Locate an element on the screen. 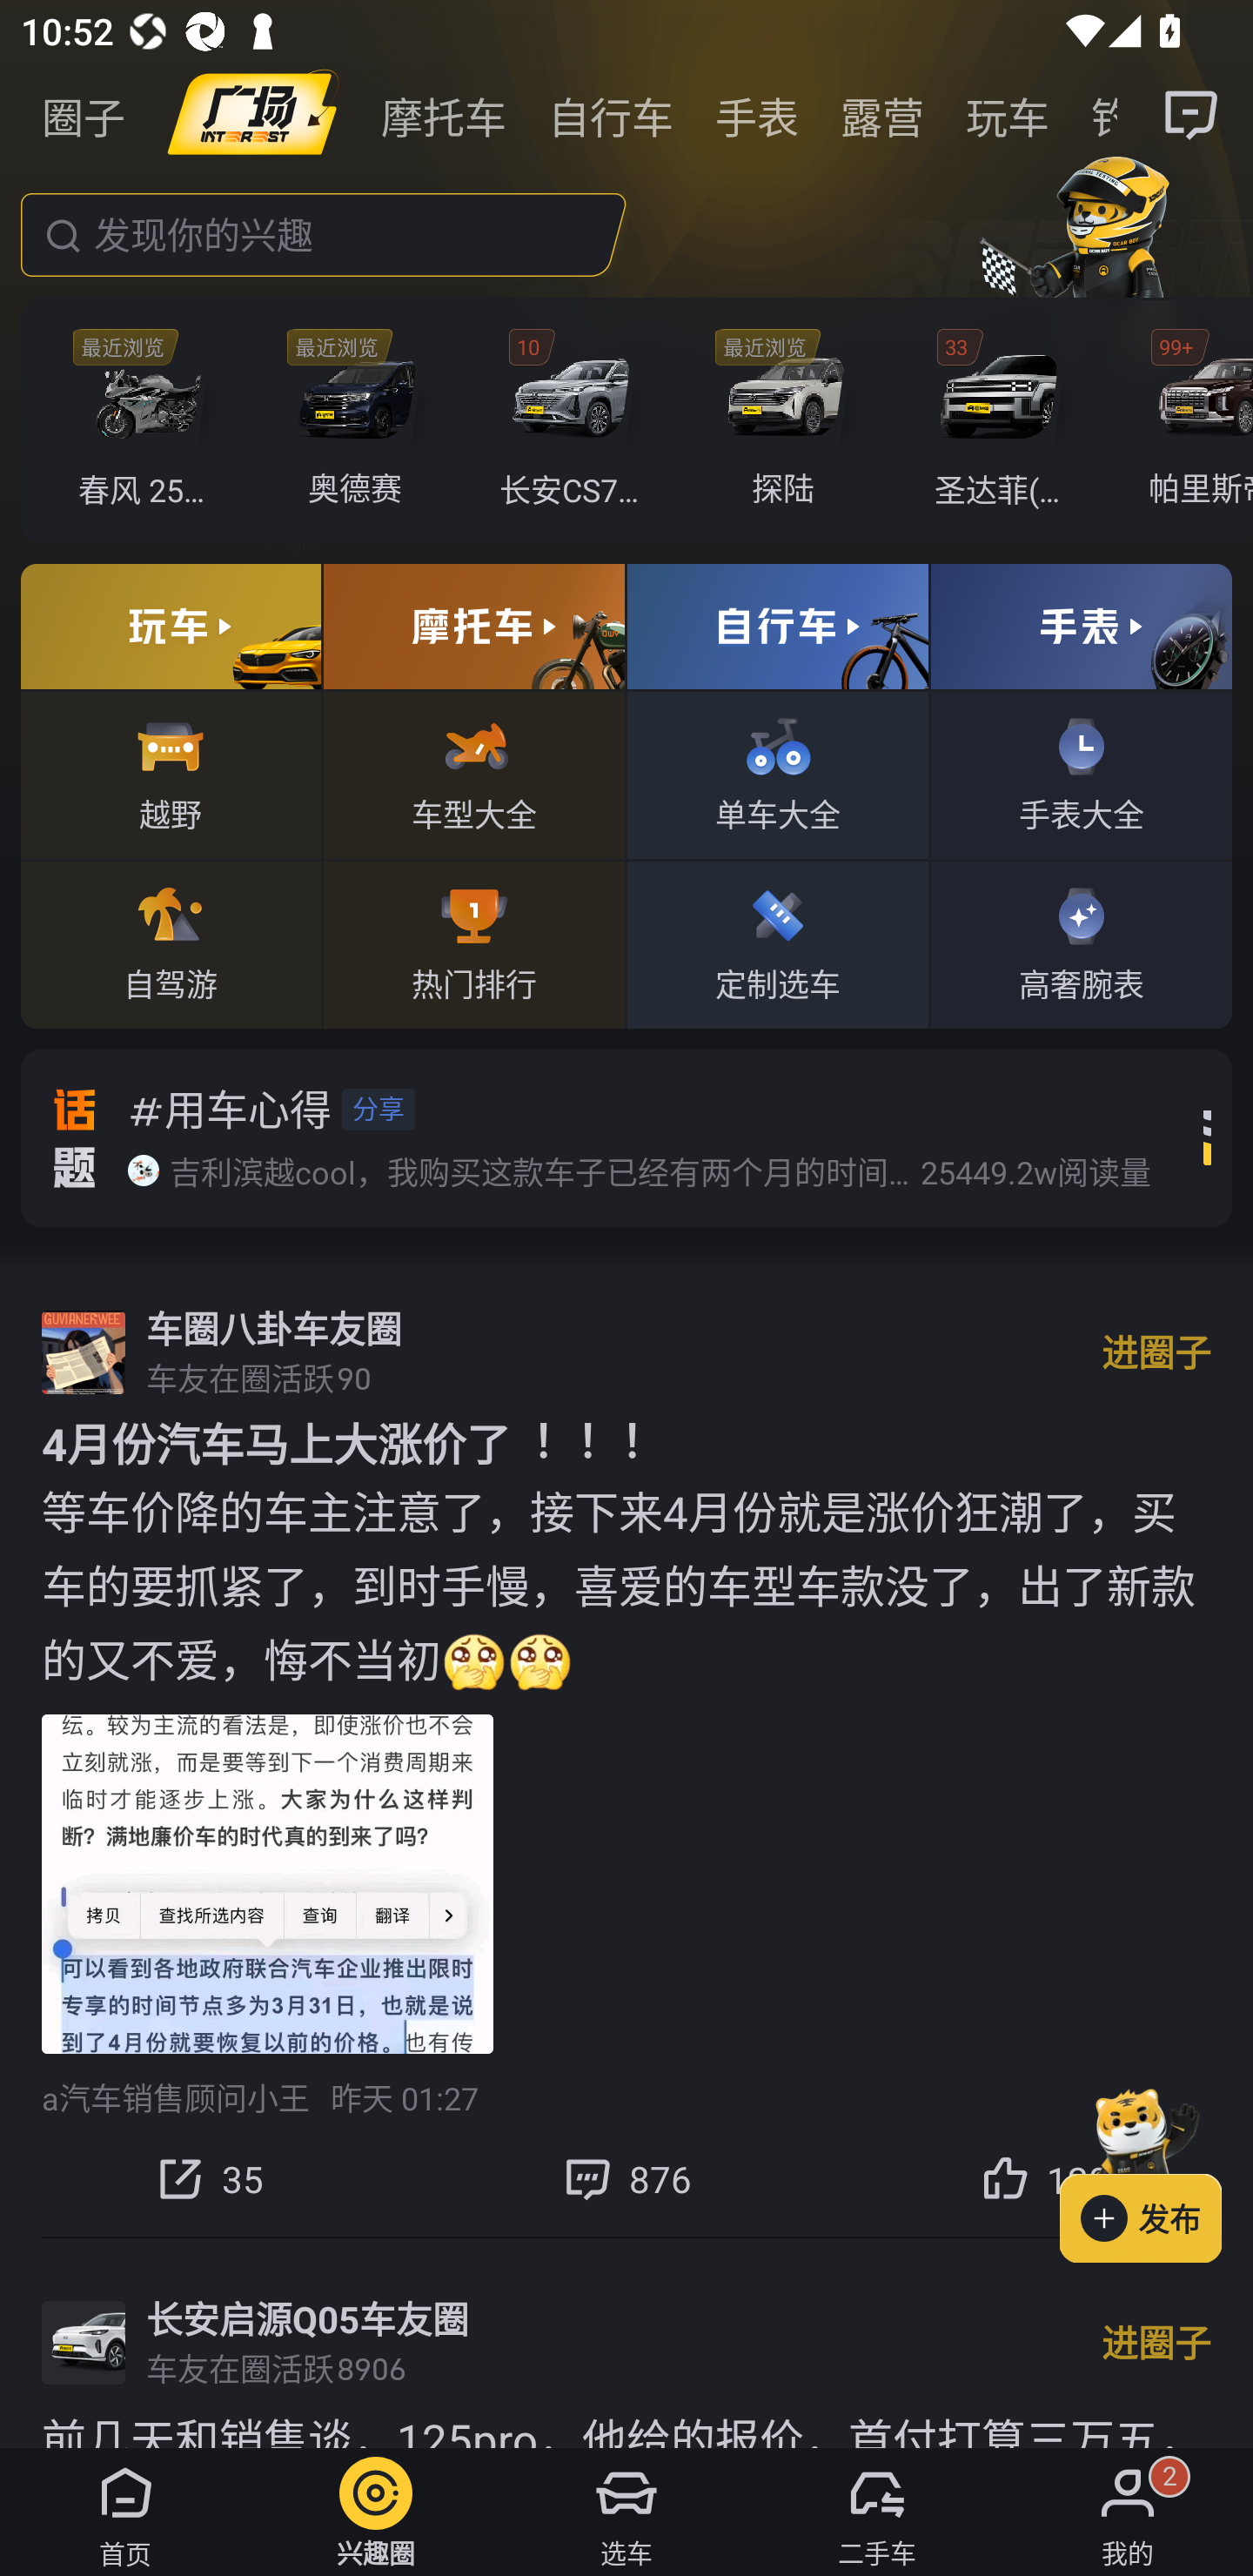  奥德赛 is located at coordinates (362, 421).